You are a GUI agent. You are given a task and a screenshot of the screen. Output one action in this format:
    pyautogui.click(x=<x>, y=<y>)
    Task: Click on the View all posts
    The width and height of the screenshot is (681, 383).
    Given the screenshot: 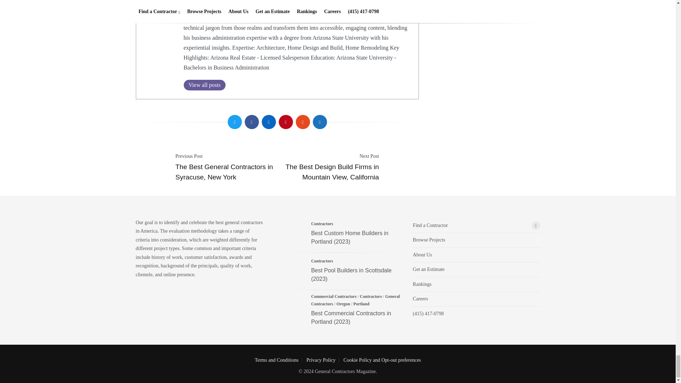 What is the action you would take?
    pyautogui.click(x=205, y=85)
    